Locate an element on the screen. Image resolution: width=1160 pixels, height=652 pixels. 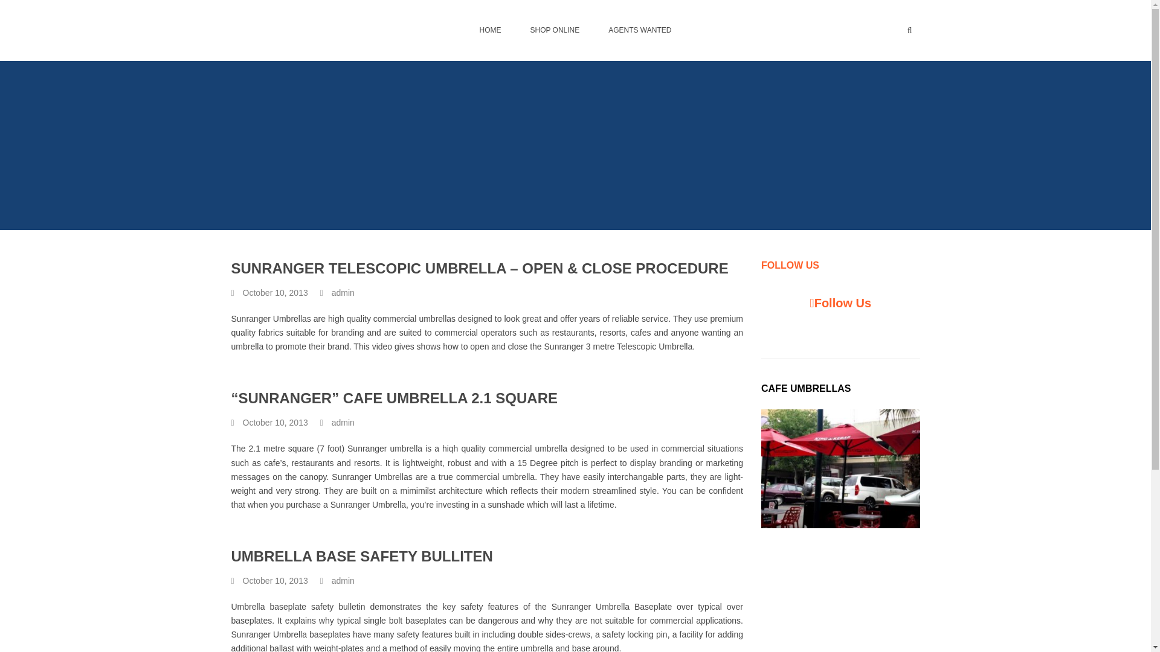
Follow Us is located at coordinates (842, 303).